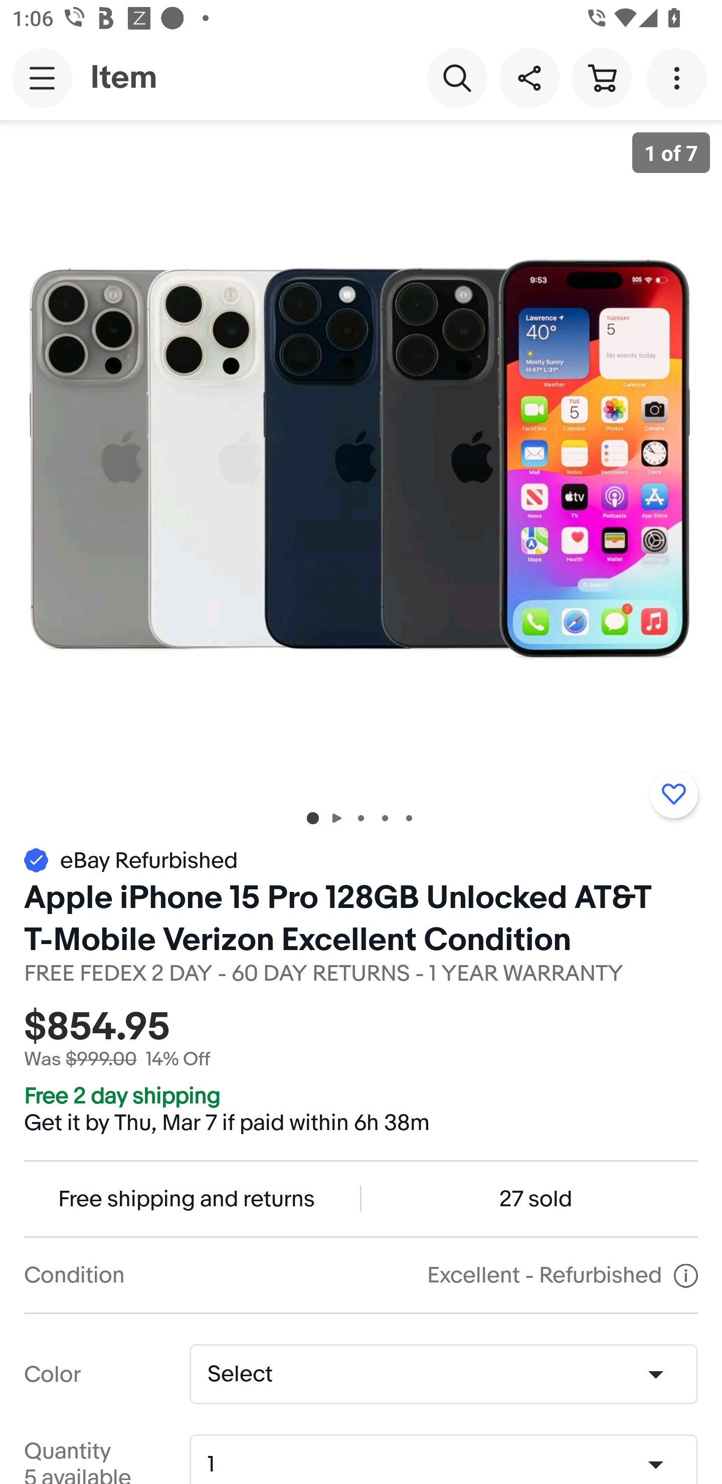  Describe the element at coordinates (42, 78) in the screenshot. I see `Main navigation, open` at that location.